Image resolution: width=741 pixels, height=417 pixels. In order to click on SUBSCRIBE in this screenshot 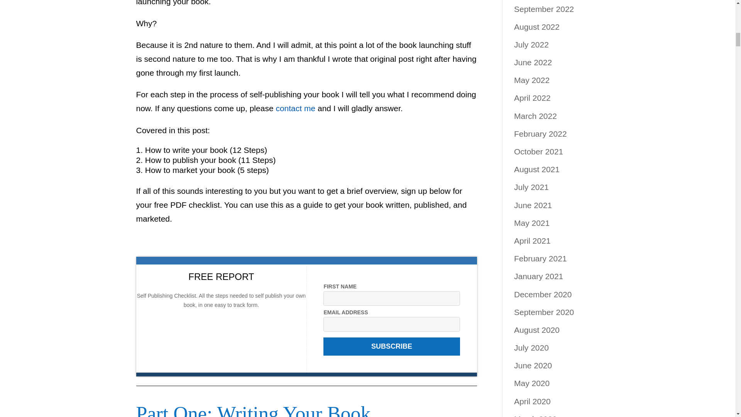, I will do `click(391, 346)`.